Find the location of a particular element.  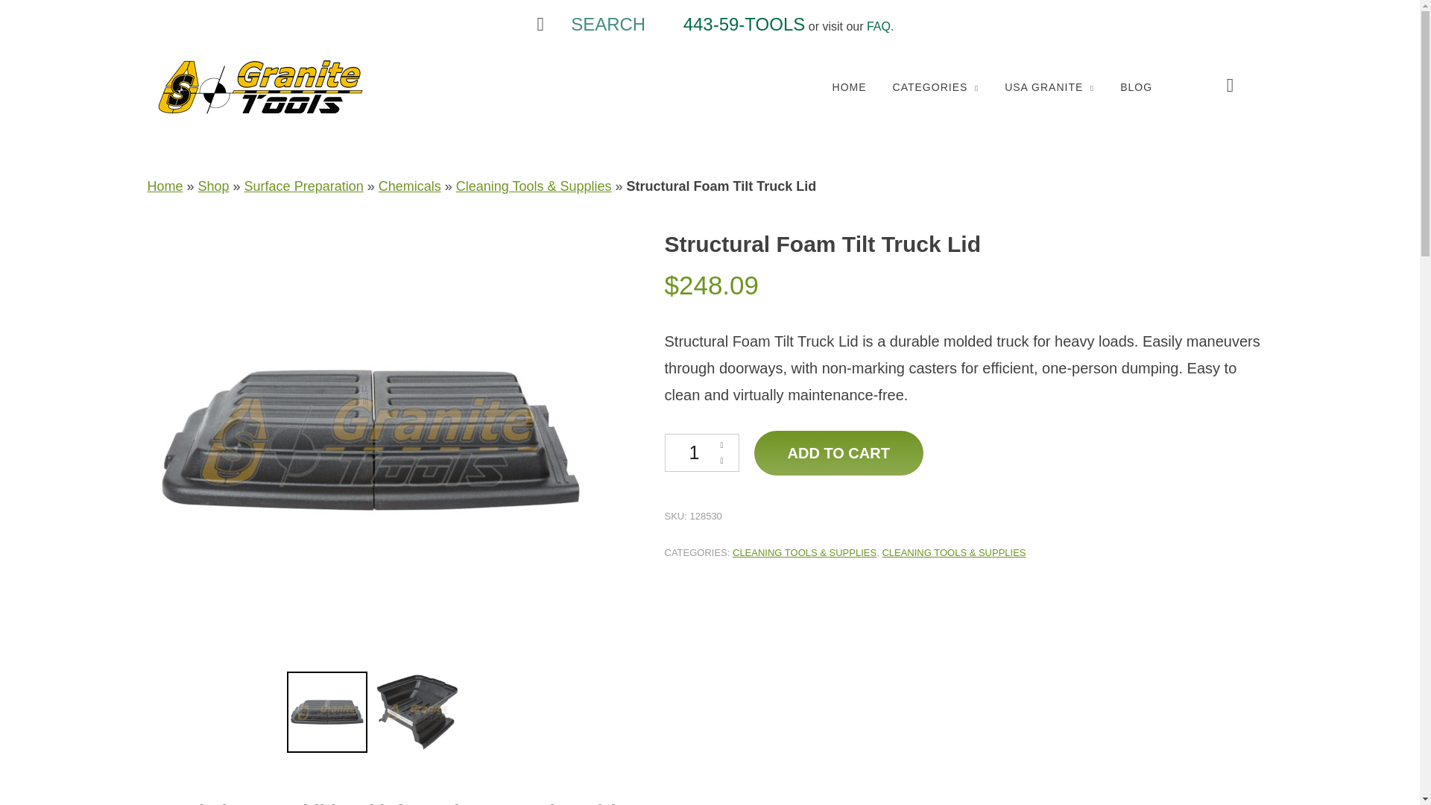

BLOG is located at coordinates (1136, 87).